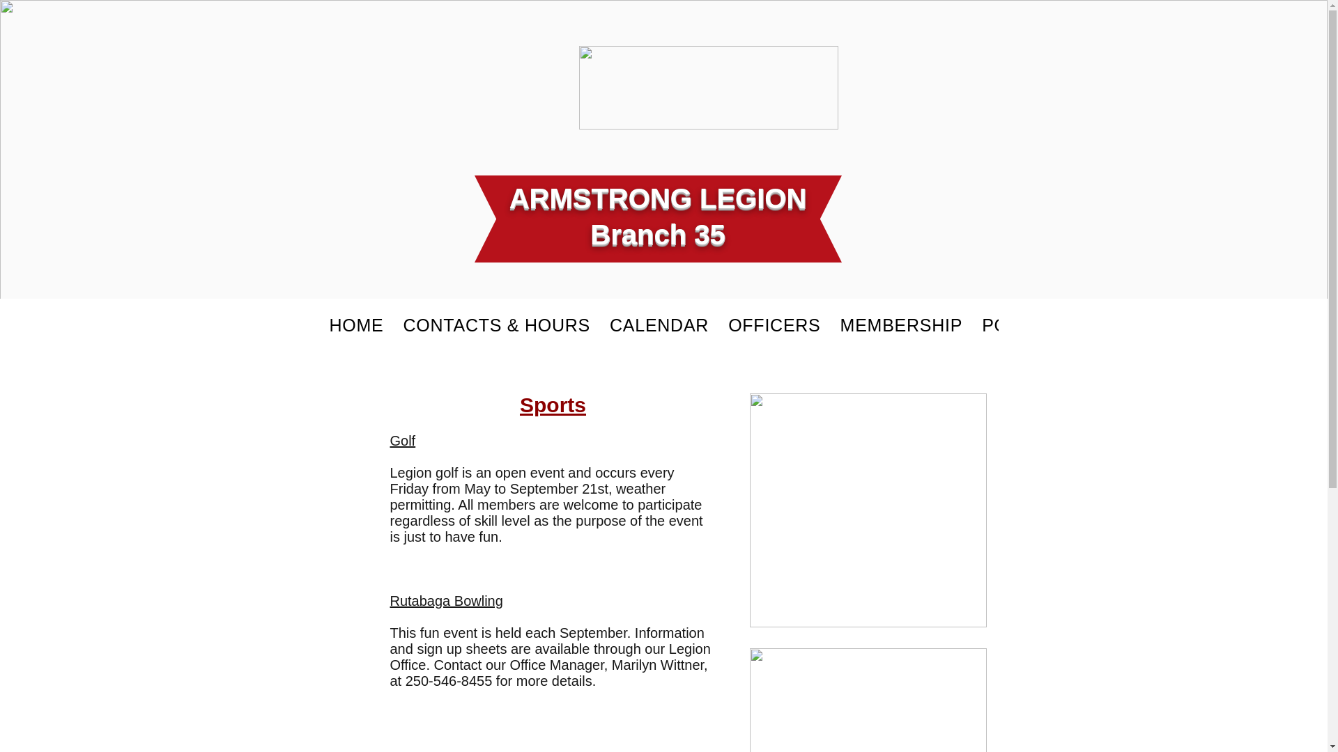 The width and height of the screenshot is (1338, 752). Describe the element at coordinates (1063, 324) in the screenshot. I see `POPPY CAMPAIGN` at that location.